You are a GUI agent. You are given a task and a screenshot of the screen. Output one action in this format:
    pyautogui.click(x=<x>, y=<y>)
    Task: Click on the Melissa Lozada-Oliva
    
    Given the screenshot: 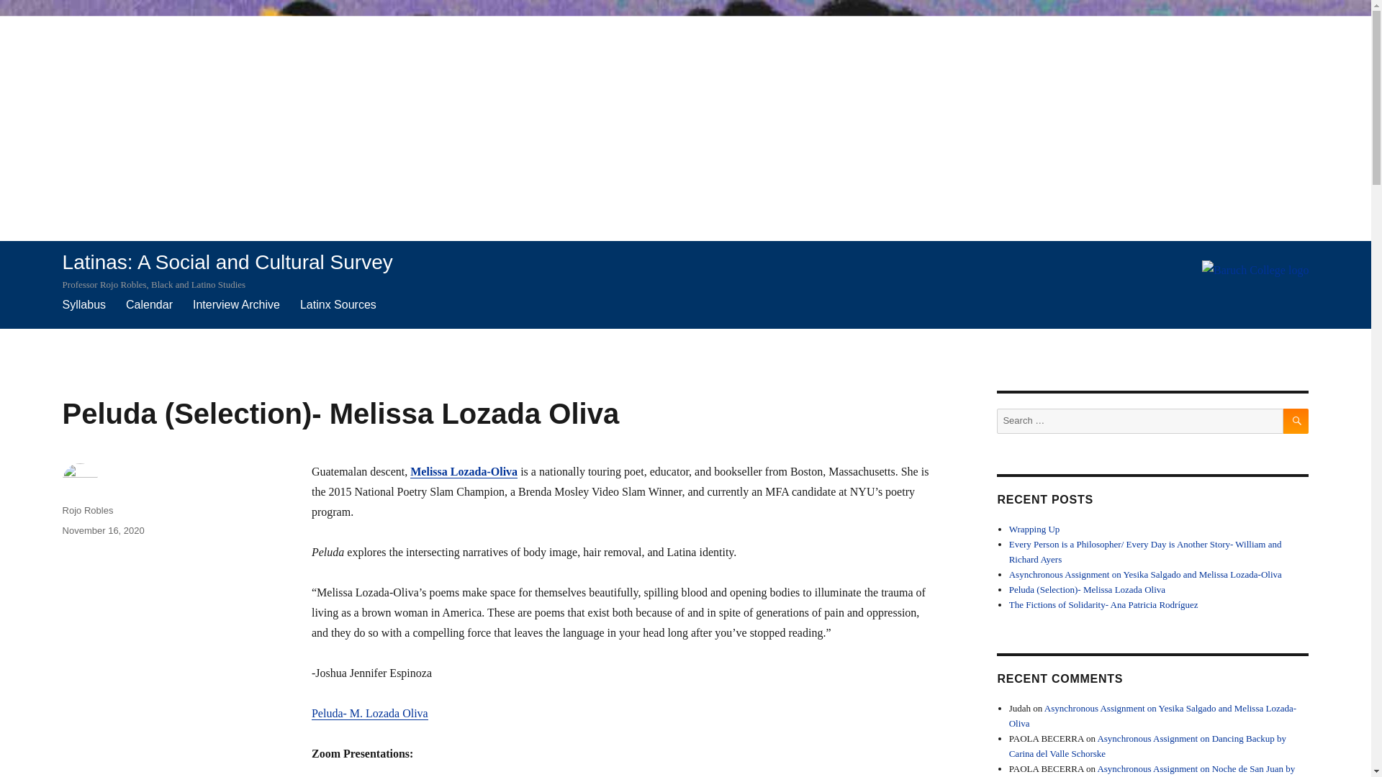 What is the action you would take?
    pyautogui.click(x=464, y=471)
    